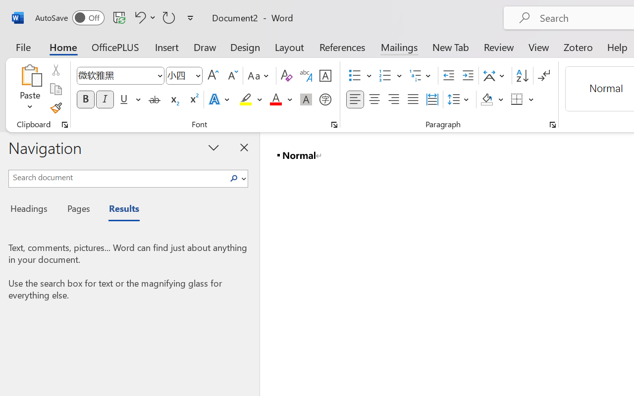 The width and height of the screenshot is (634, 396). Describe the element at coordinates (124, 99) in the screenshot. I see `Underline` at that location.